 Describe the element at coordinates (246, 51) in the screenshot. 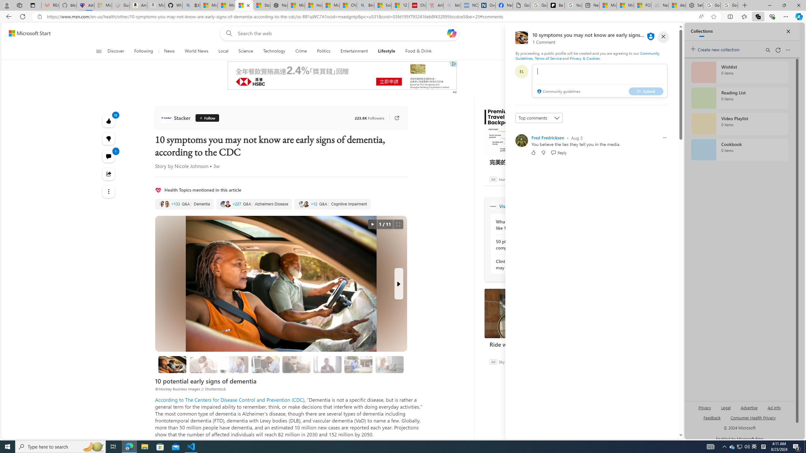

I see `Science` at that location.